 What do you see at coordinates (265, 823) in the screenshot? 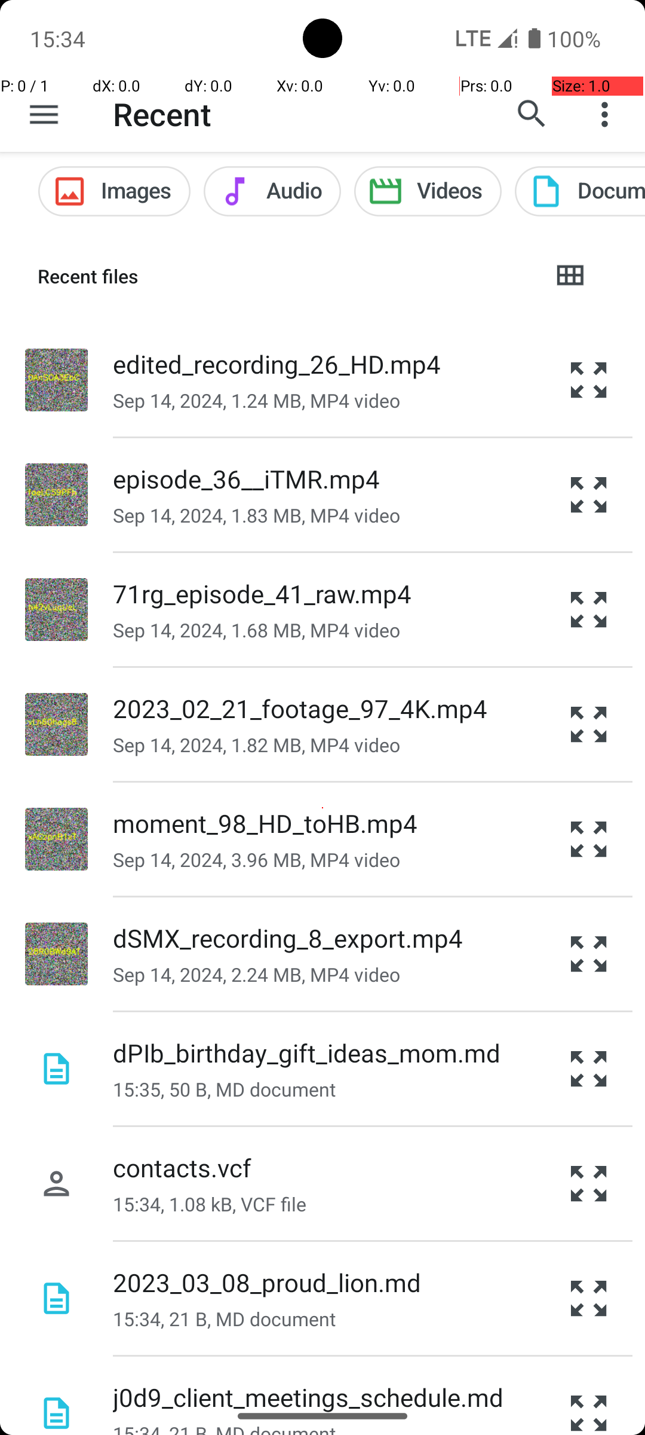
I see `moment_98_HD_toHB.mp4` at bounding box center [265, 823].